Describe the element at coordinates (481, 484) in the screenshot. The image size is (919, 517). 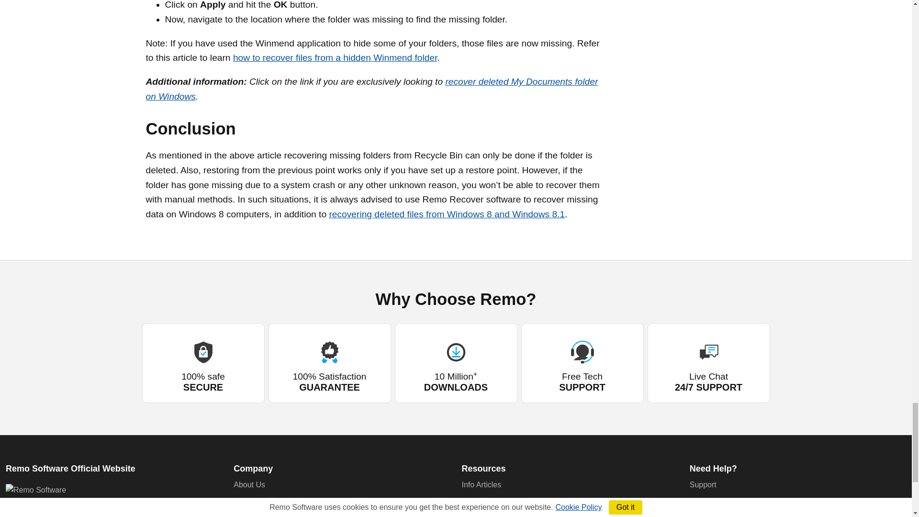
I see `Info Articles` at that location.